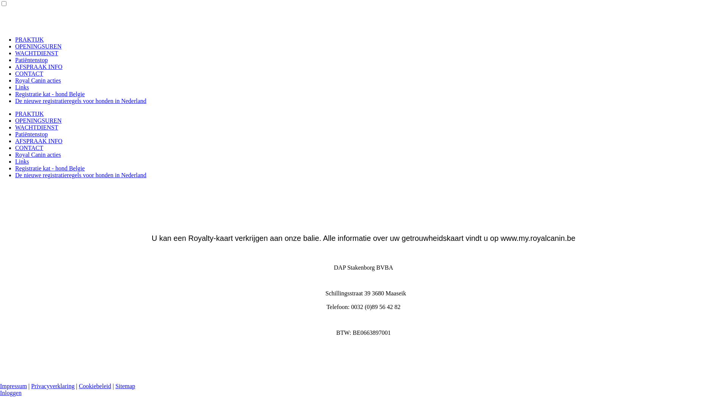 Image resolution: width=727 pixels, height=409 pixels. Describe the element at coordinates (81, 175) in the screenshot. I see `De nieuwe registratieregels voor honden in Nederland` at that location.